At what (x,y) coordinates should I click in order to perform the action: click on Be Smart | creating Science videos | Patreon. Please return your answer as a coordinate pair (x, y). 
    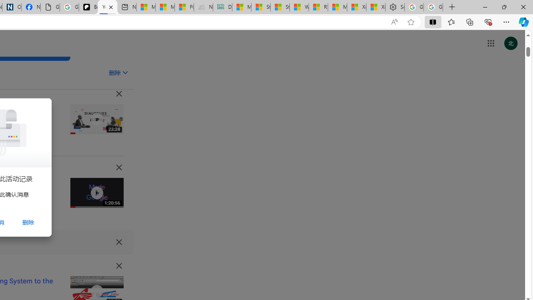
    Looking at the image, I should click on (88, 7).